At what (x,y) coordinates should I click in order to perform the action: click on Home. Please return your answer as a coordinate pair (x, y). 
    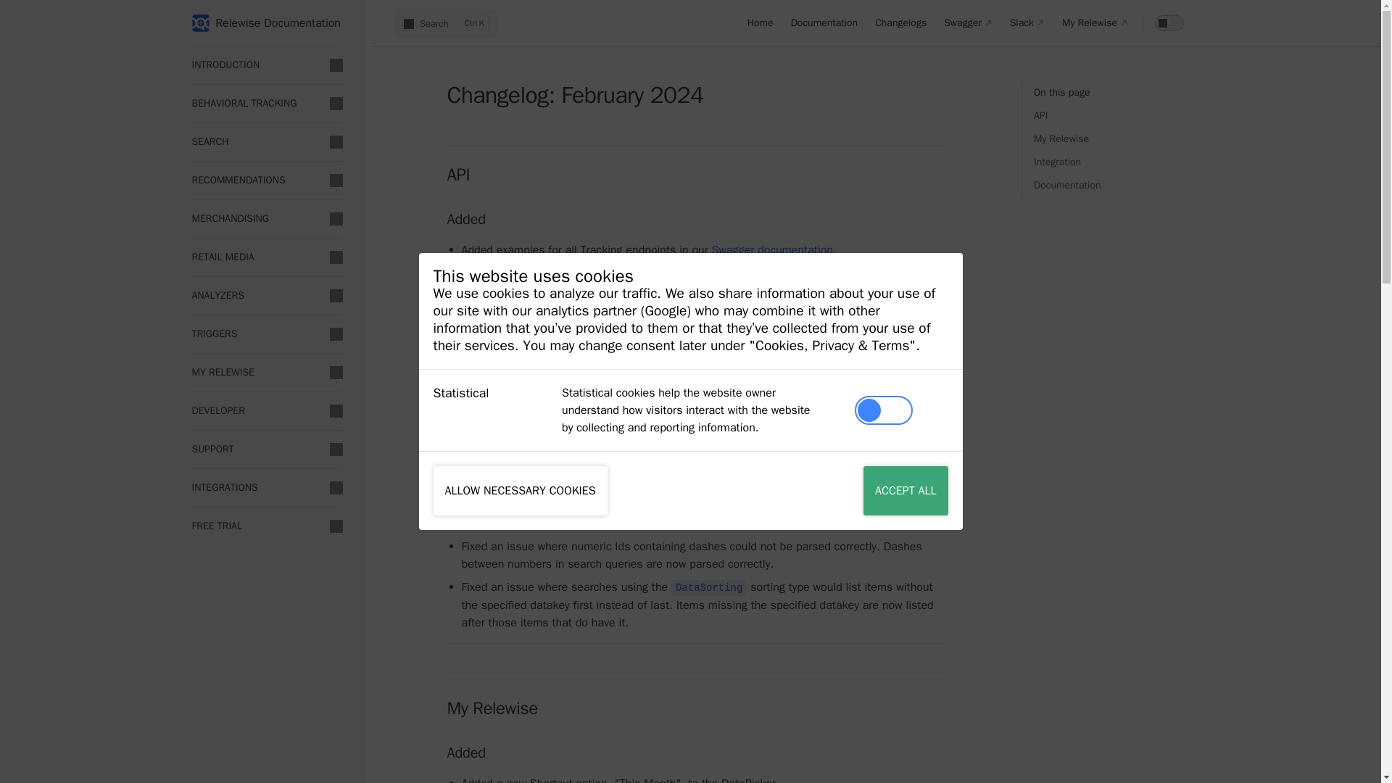
    Looking at the image, I should click on (1169, 23).